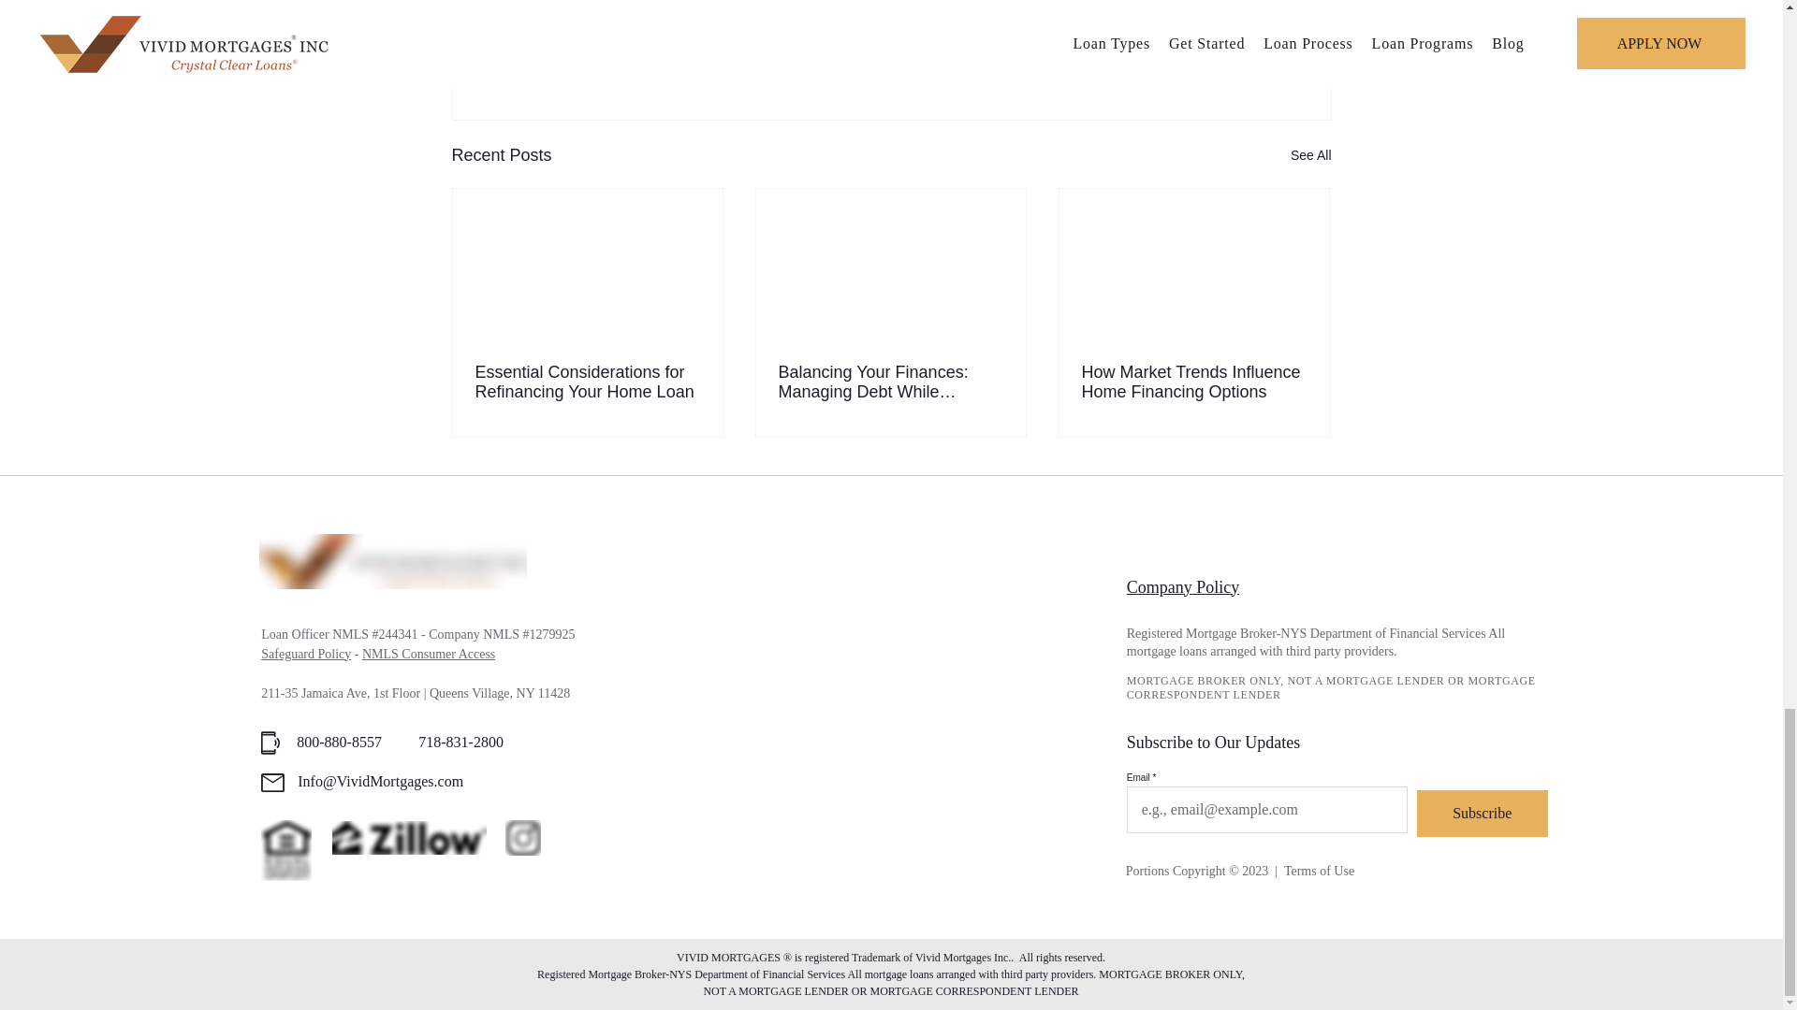 This screenshot has height=1010, width=1797. What do you see at coordinates (341, 743) in the screenshot?
I see `800-880-8557 ` at bounding box center [341, 743].